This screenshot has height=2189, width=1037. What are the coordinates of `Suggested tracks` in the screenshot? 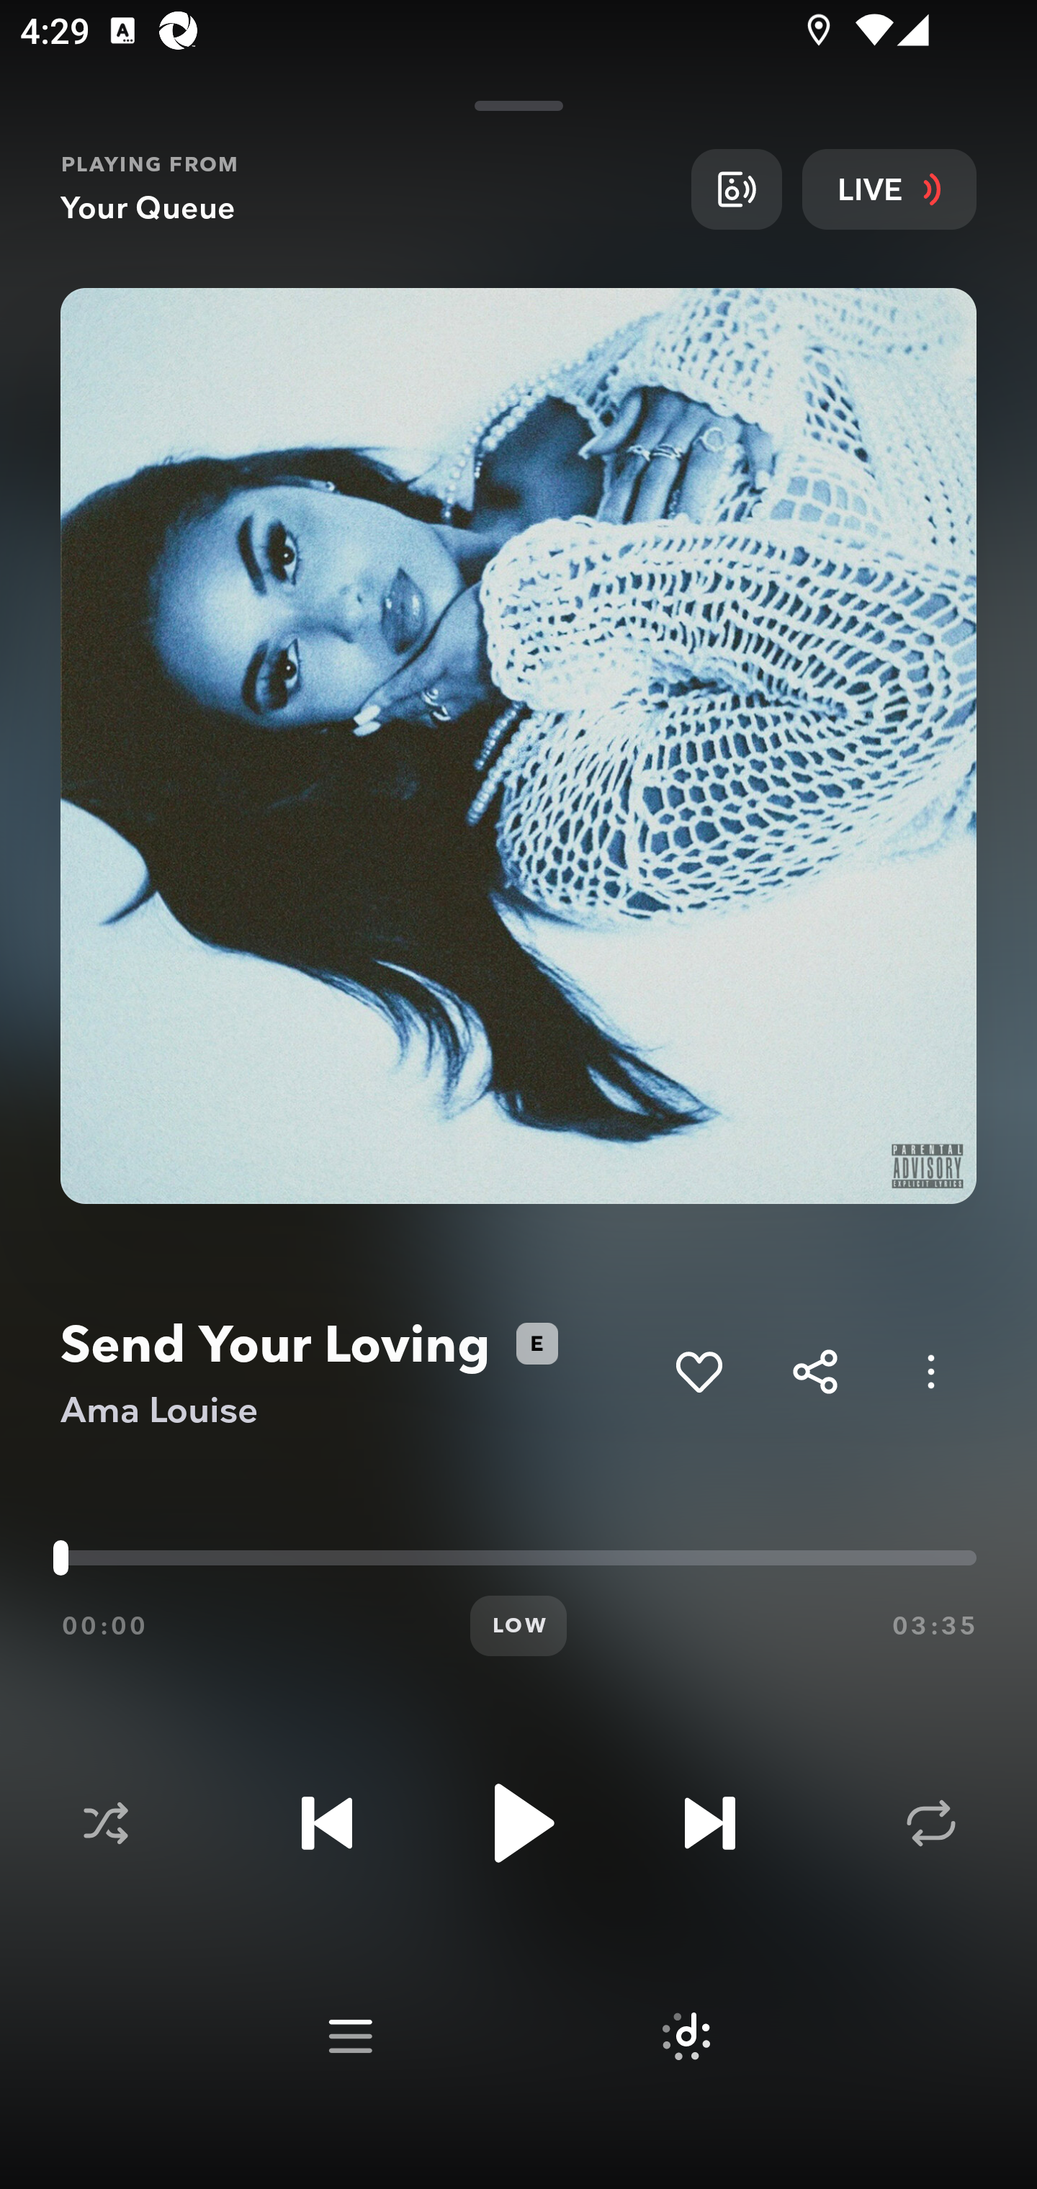 It's located at (686, 2036).